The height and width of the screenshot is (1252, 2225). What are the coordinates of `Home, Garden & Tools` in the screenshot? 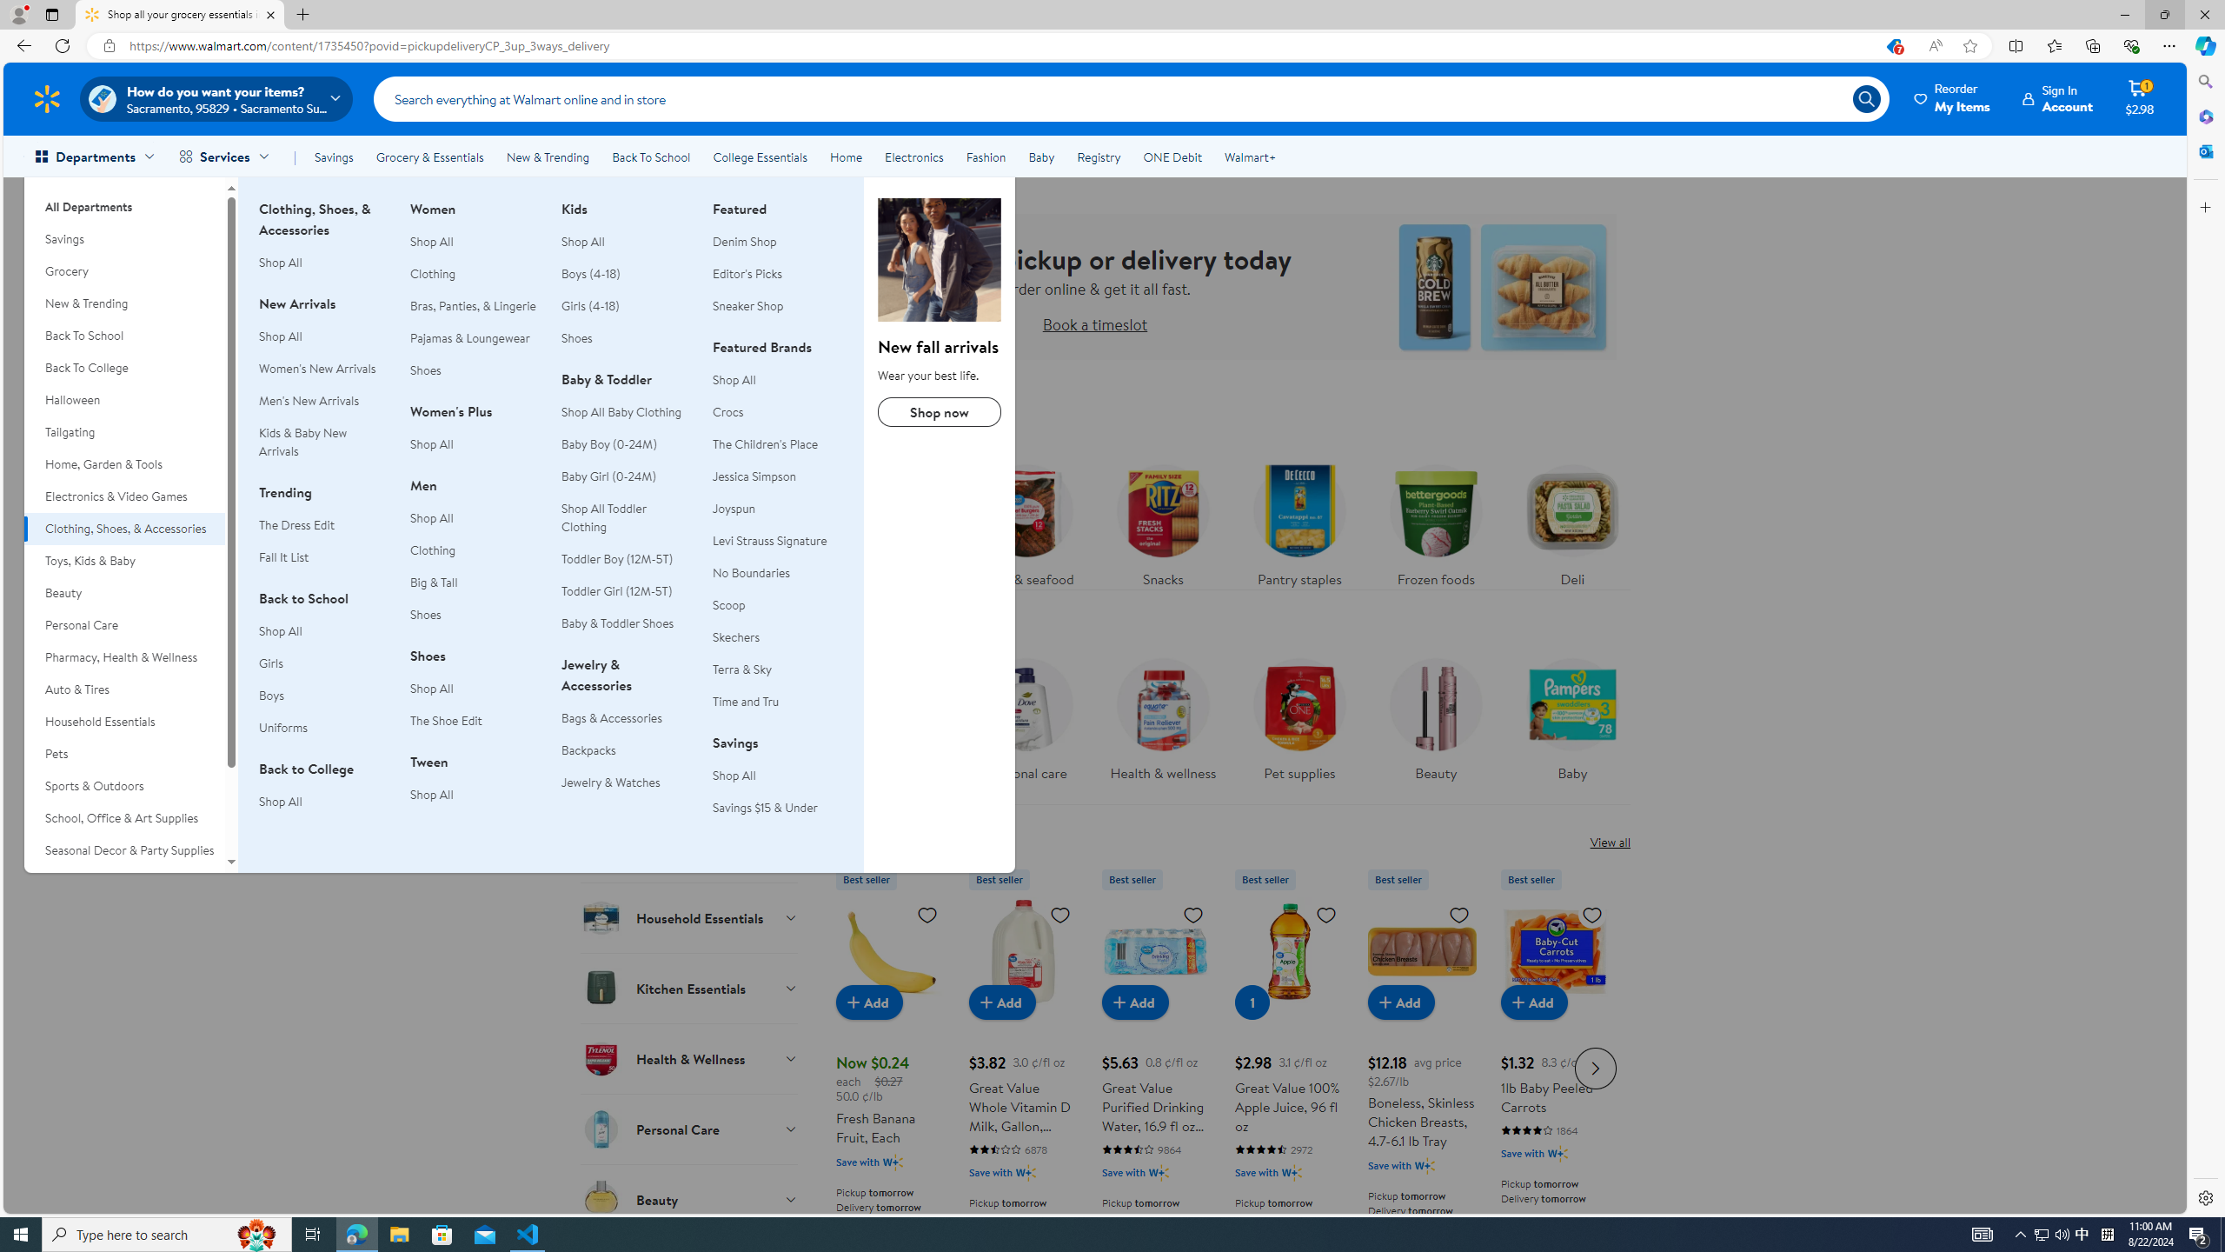 It's located at (124, 464).